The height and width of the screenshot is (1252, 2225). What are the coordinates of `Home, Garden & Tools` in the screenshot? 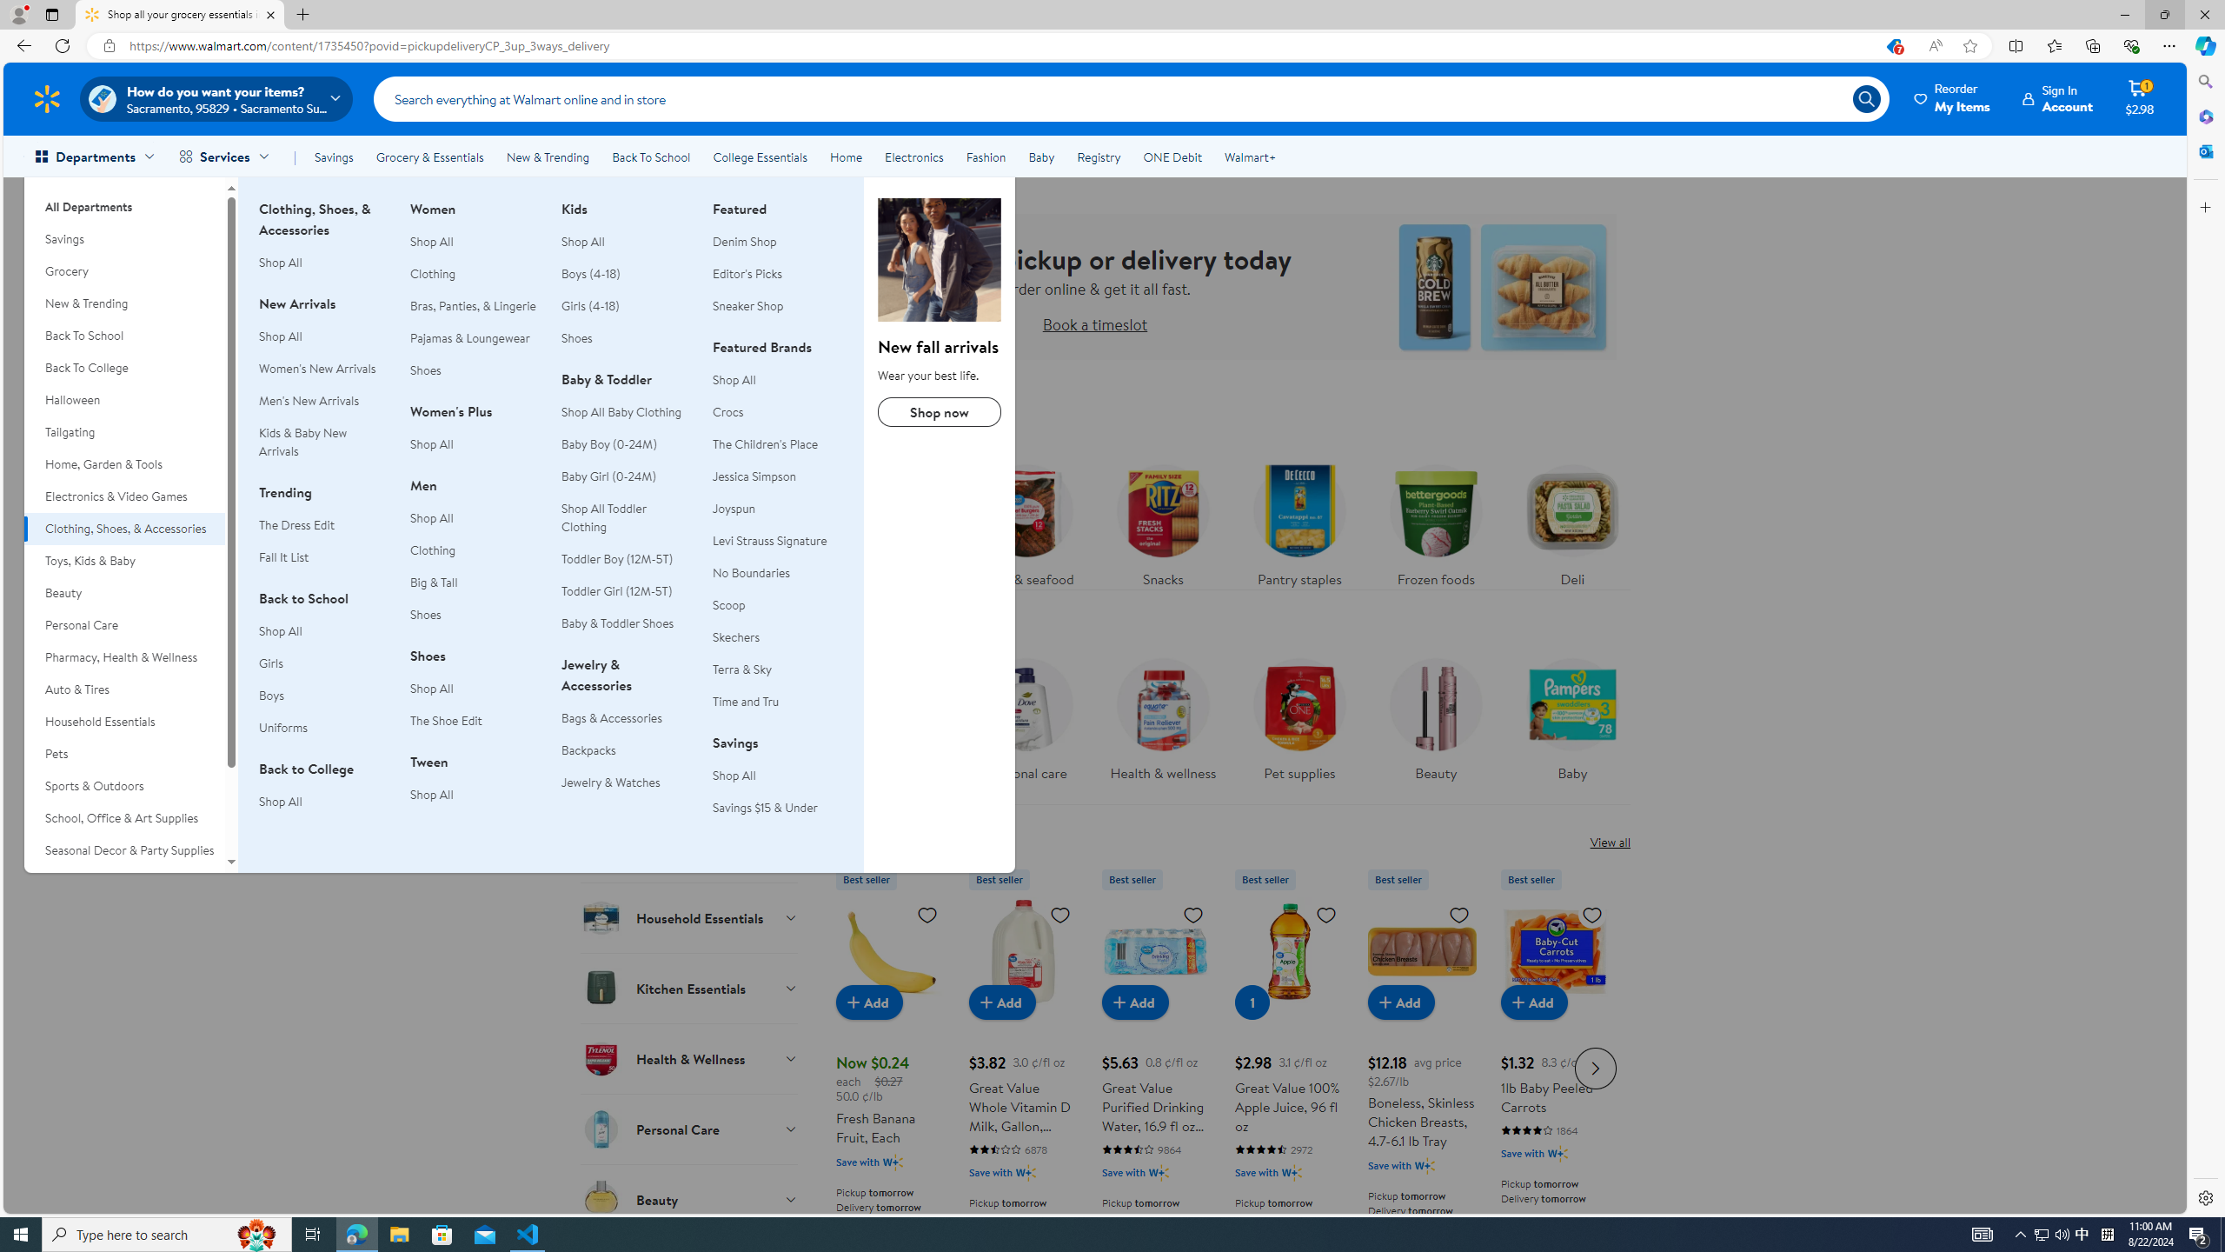 It's located at (124, 464).